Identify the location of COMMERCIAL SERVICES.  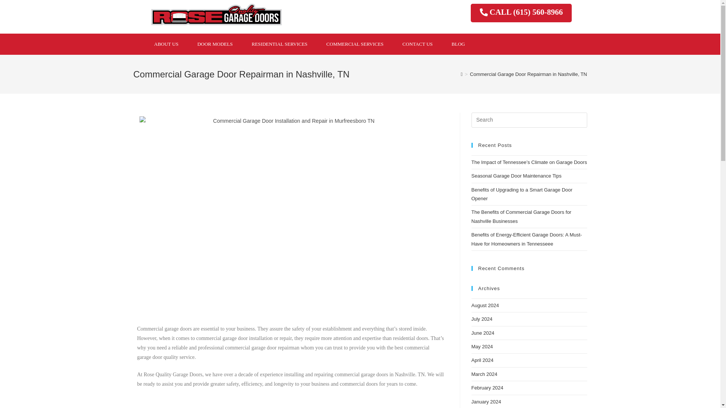
(355, 44).